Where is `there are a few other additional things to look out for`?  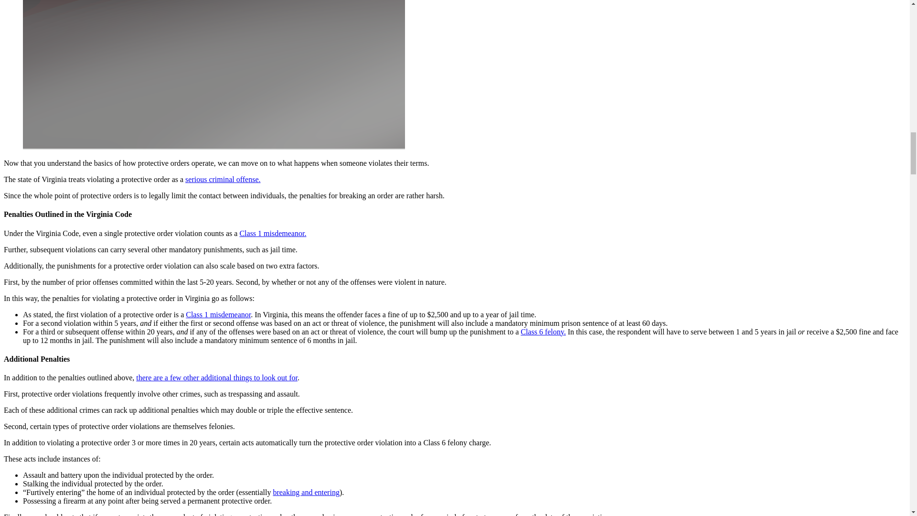
there are a few other additional things to look out for is located at coordinates (216, 377).